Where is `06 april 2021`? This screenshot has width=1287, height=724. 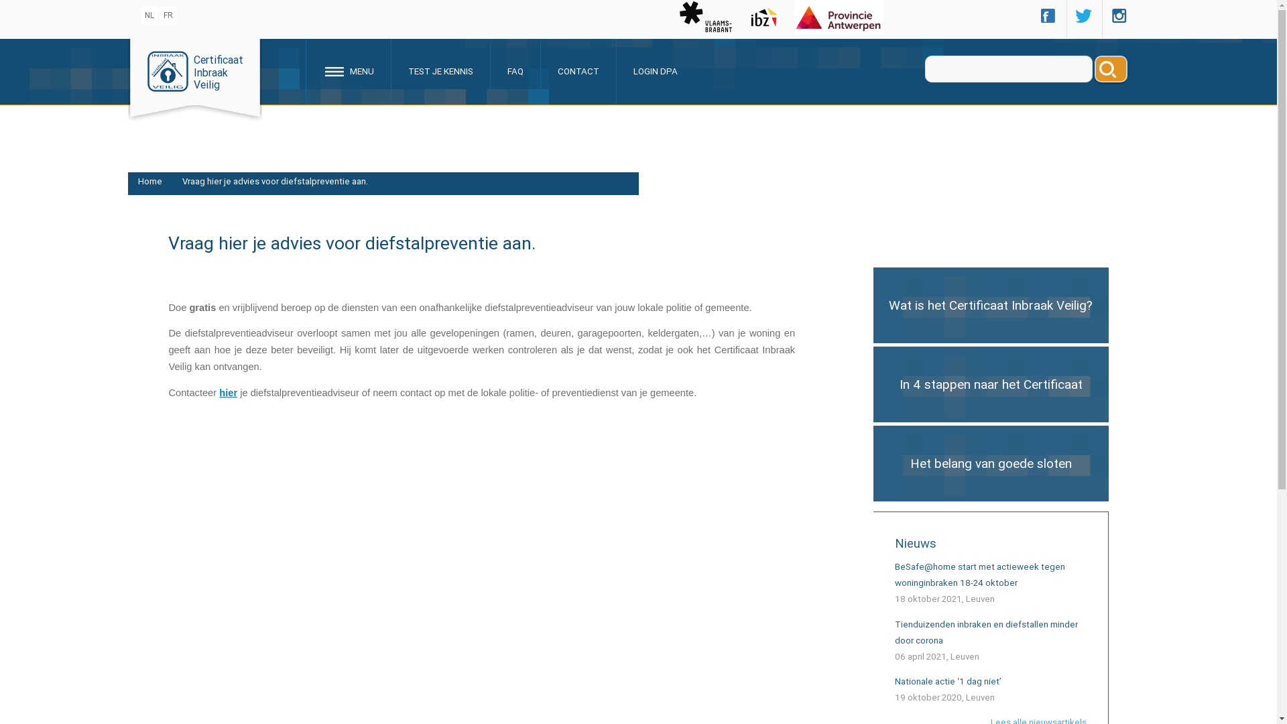
06 april 2021 is located at coordinates (921, 657).